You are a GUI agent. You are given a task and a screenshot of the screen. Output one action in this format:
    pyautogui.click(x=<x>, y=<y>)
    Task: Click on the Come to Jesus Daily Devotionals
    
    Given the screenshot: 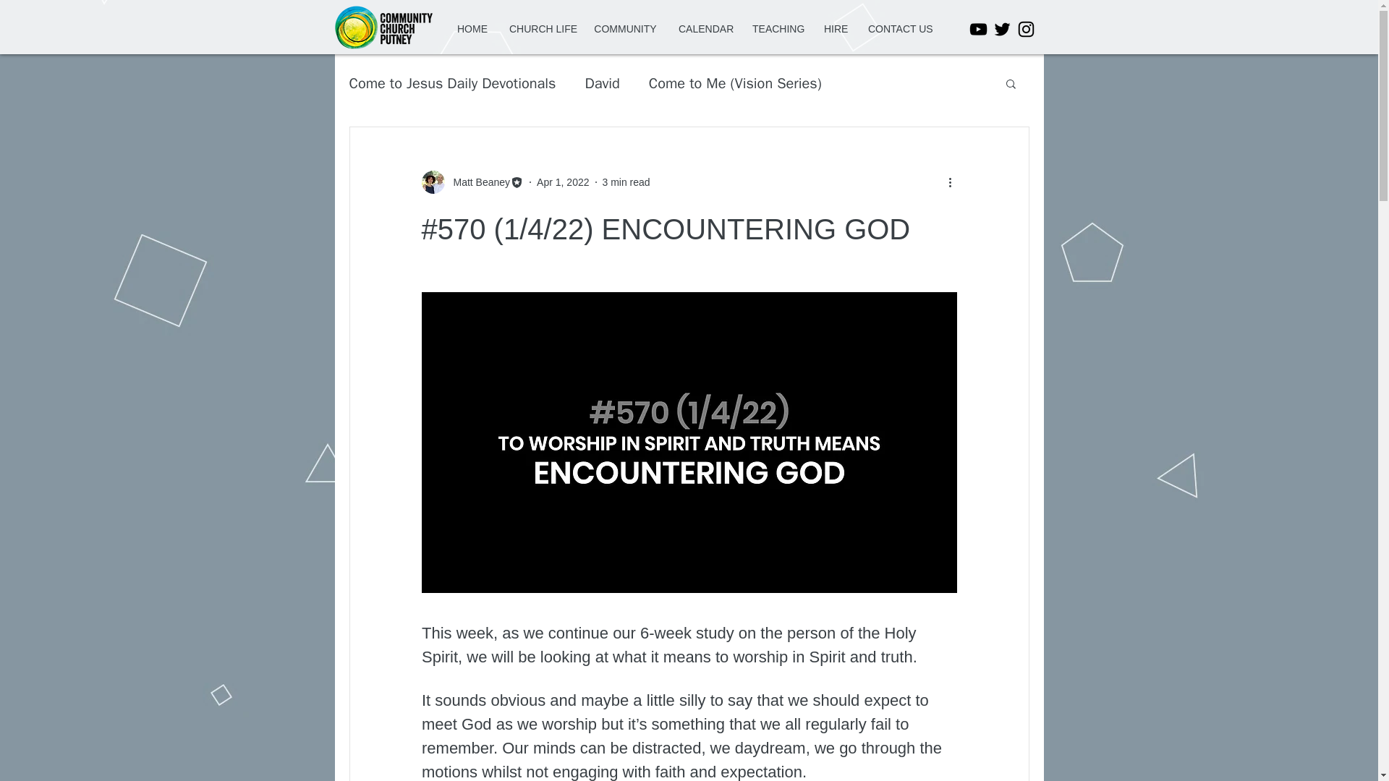 What is the action you would take?
    pyautogui.click(x=451, y=82)
    